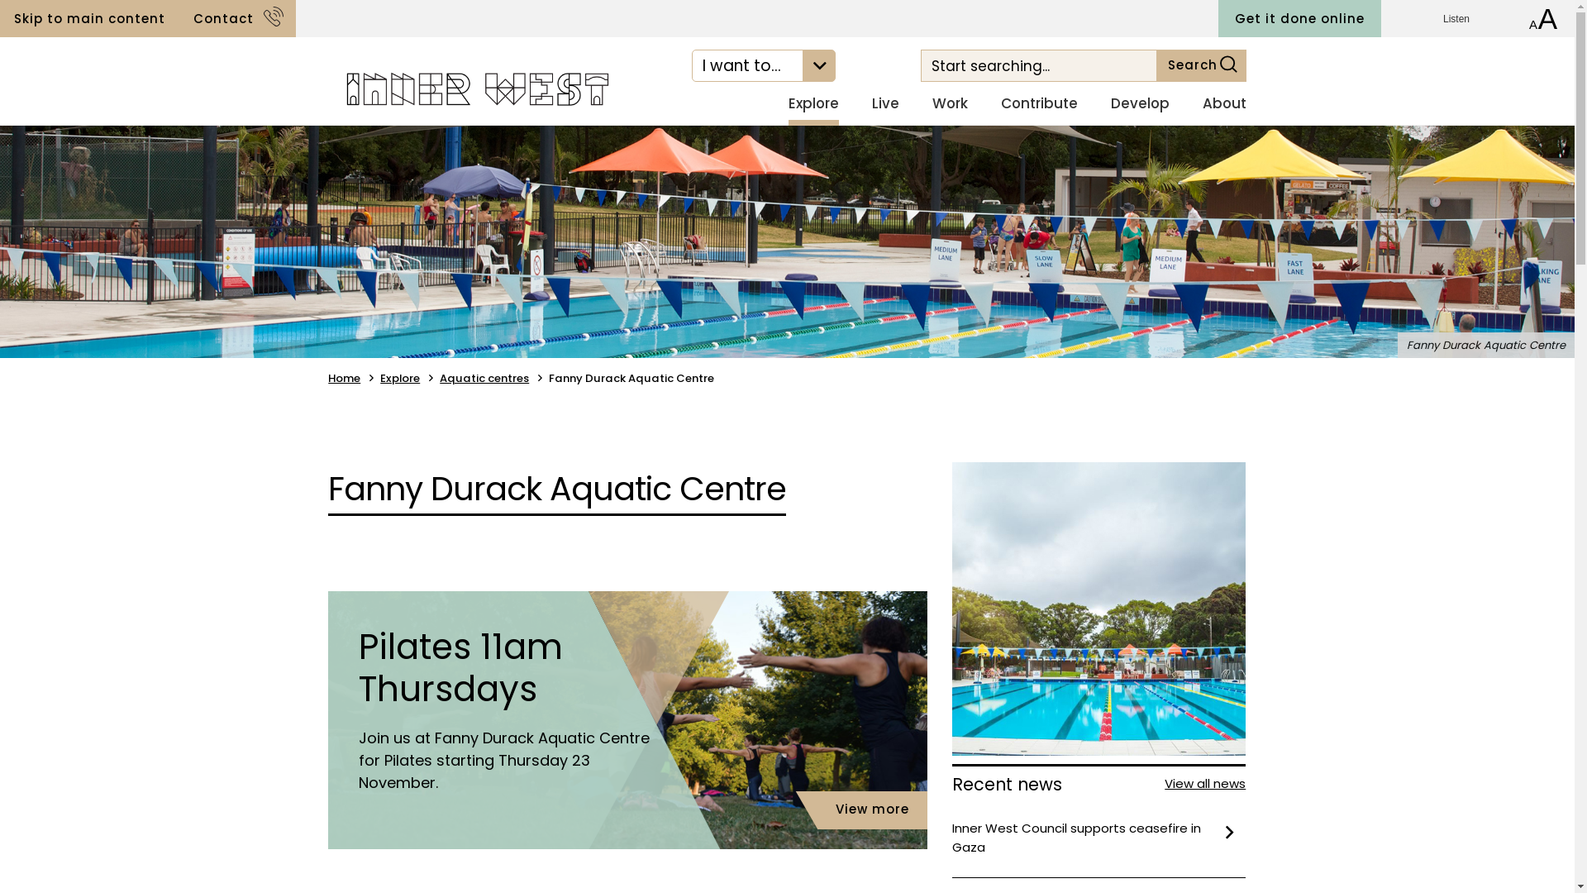  What do you see at coordinates (238, 18) in the screenshot?
I see `Contact` at bounding box center [238, 18].